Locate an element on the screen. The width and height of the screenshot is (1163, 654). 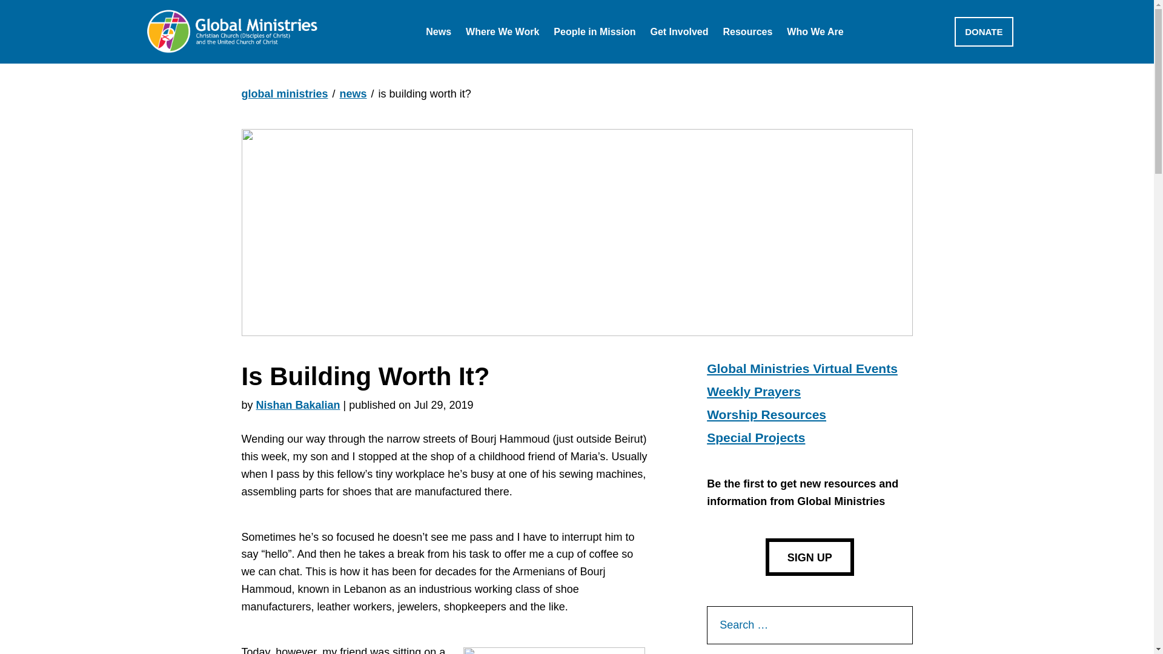
People-to-People-Pilgrimages is located at coordinates (739, 63).